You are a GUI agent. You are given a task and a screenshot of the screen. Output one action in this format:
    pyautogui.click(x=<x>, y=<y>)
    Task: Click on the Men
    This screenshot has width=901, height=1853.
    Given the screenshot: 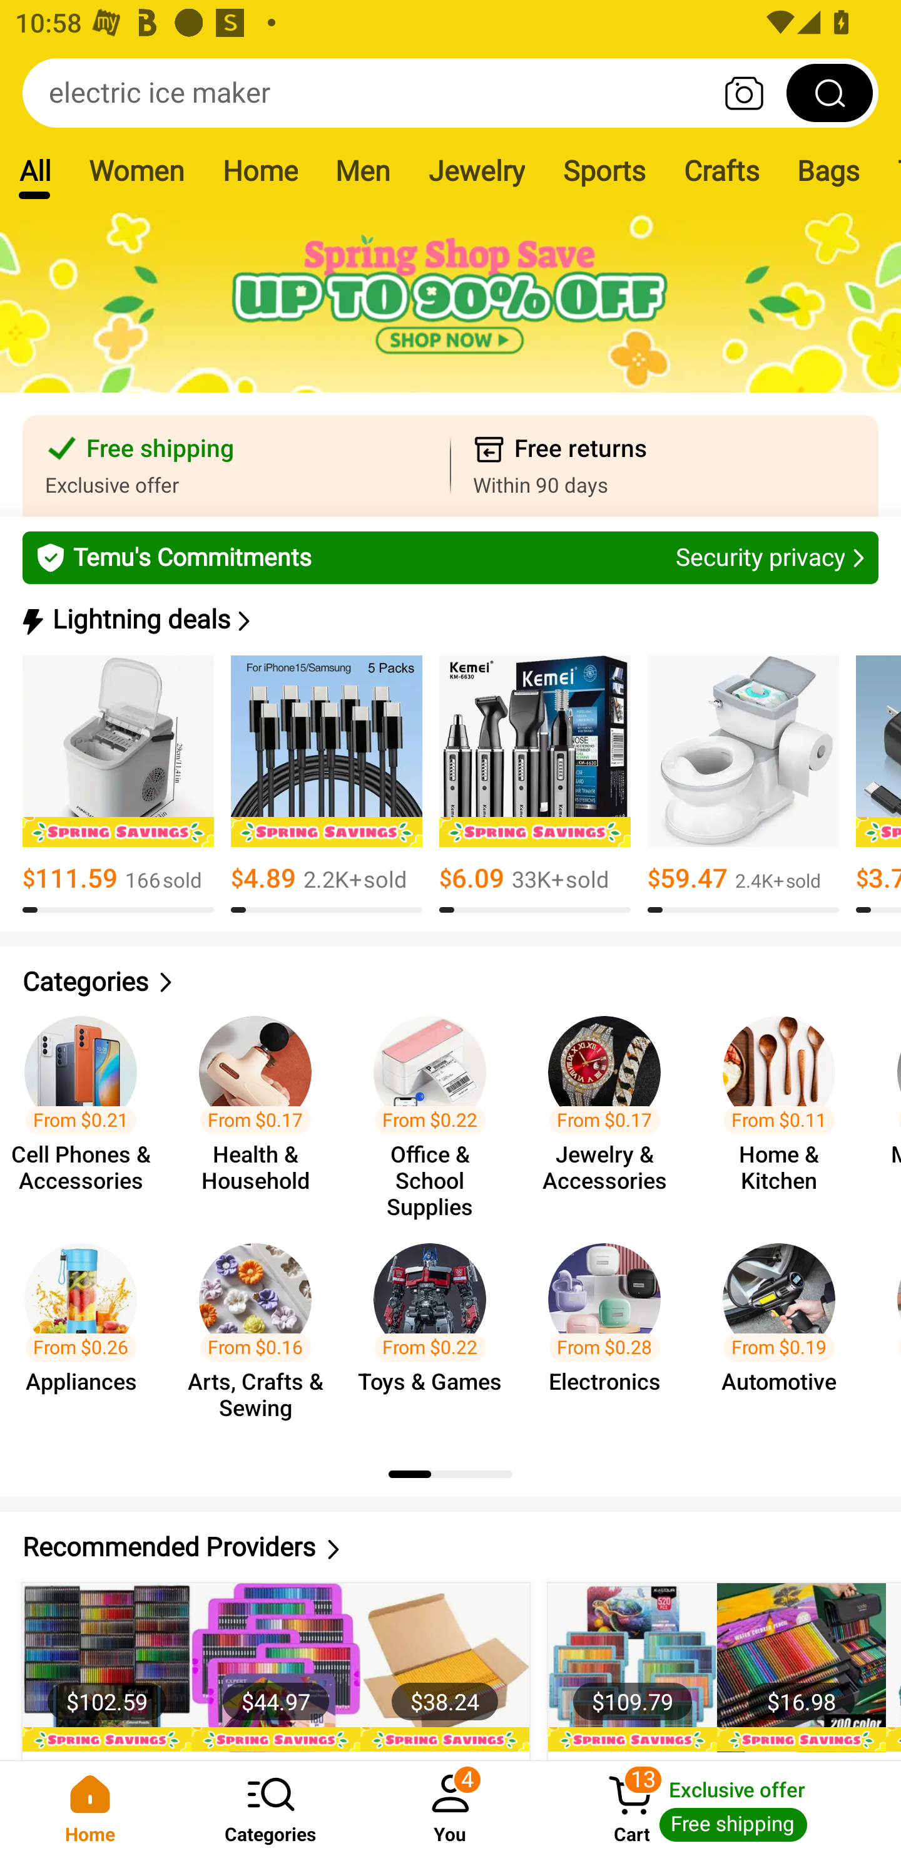 What is the action you would take?
    pyautogui.click(x=362, y=170)
    